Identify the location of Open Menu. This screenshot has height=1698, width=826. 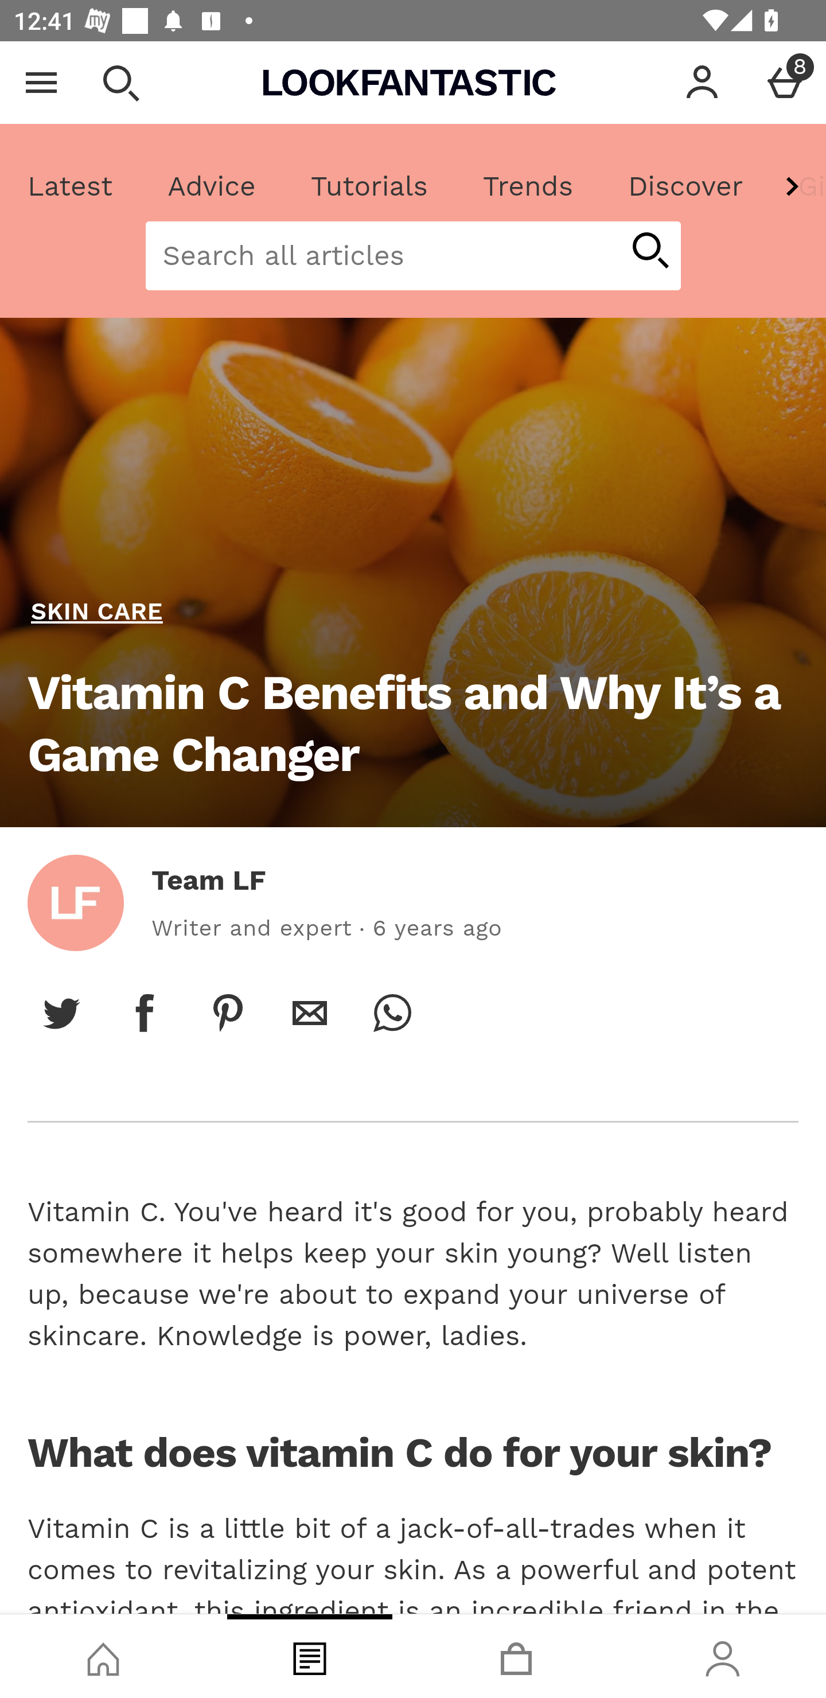
(41, 83).